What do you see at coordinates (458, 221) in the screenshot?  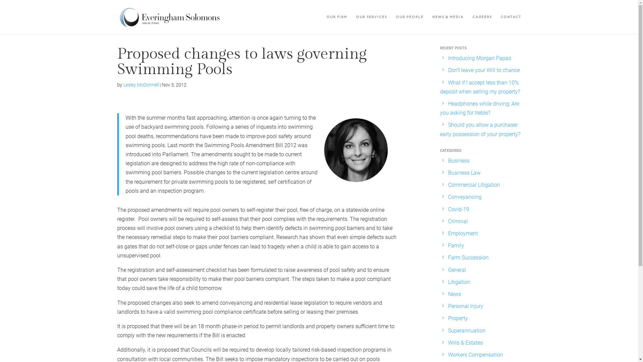 I see `Criminal` at bounding box center [458, 221].